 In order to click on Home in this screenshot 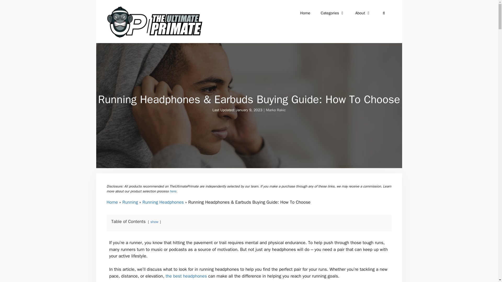, I will do `click(305, 13)`.